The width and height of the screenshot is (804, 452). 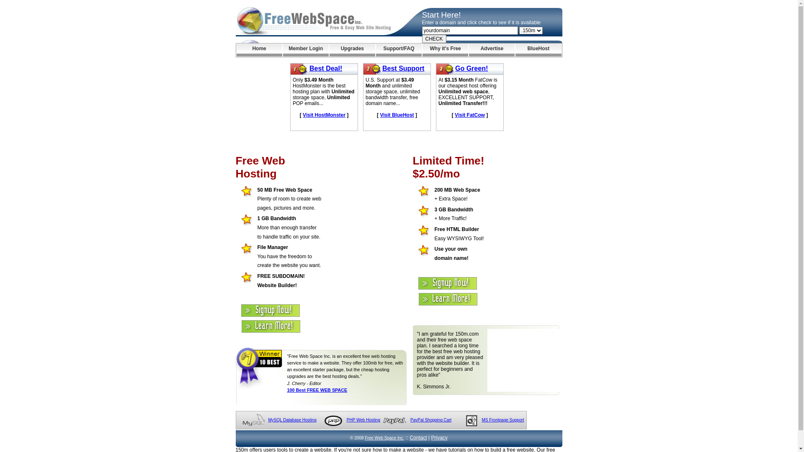 I want to click on MS Frontpage Support, so click(x=502, y=420).